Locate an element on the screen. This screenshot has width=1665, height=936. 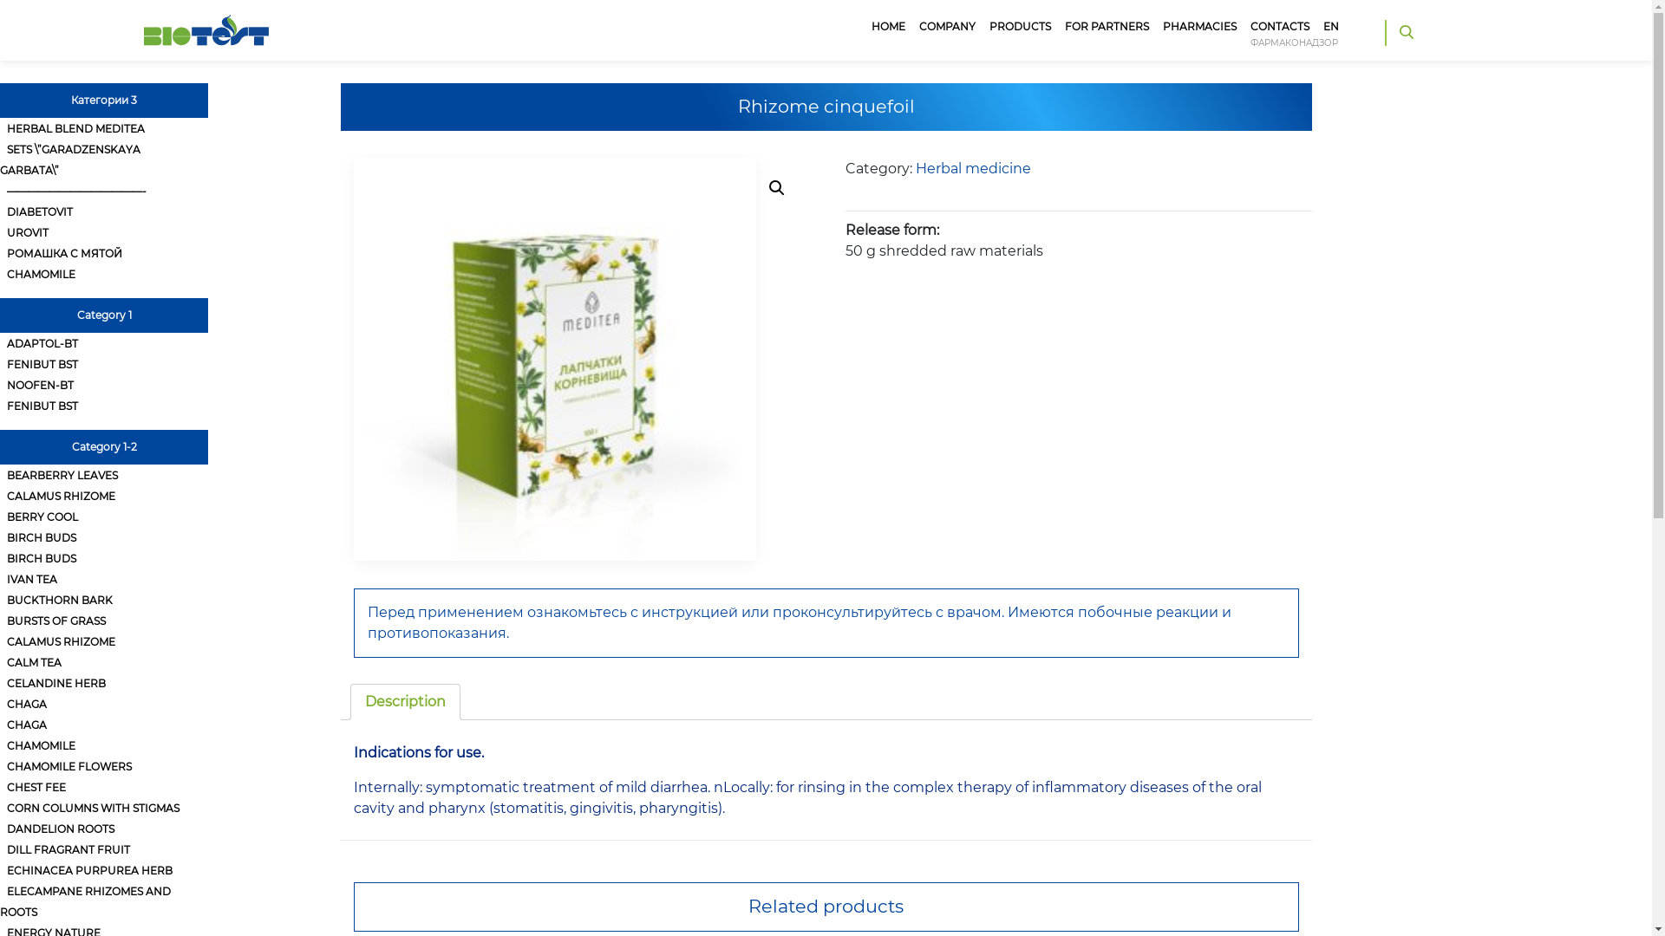
CHAGA is located at coordinates (27, 725).